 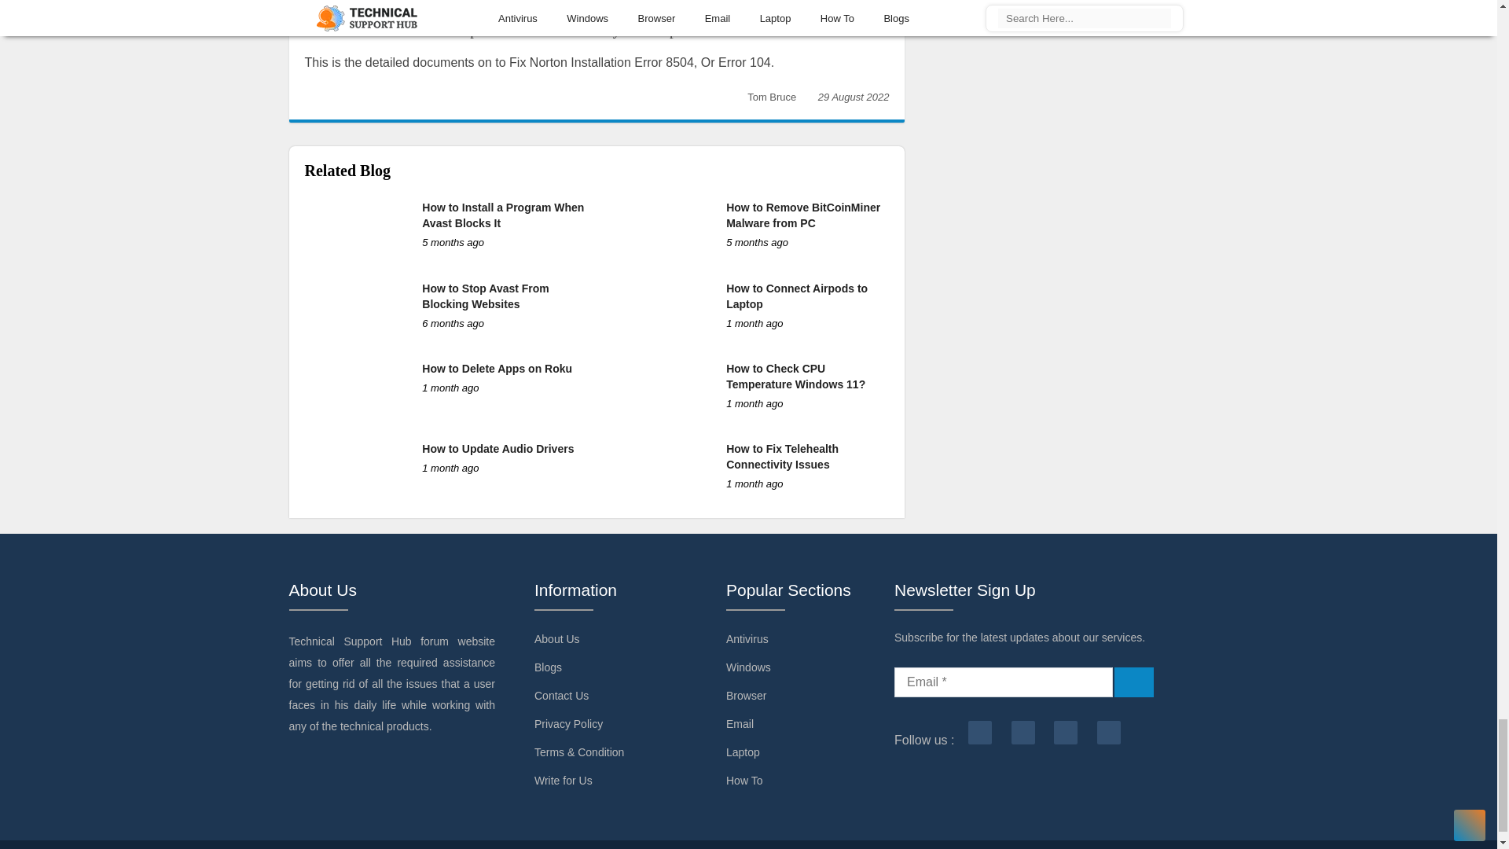 I want to click on How to Delete Apps on Roku, so click(x=497, y=369).